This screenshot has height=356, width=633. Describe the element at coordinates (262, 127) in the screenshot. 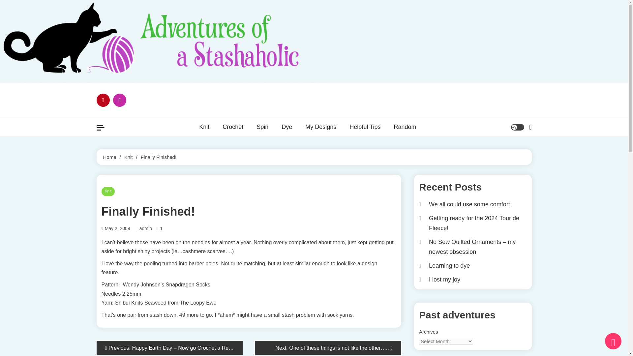

I see `Spin` at that location.